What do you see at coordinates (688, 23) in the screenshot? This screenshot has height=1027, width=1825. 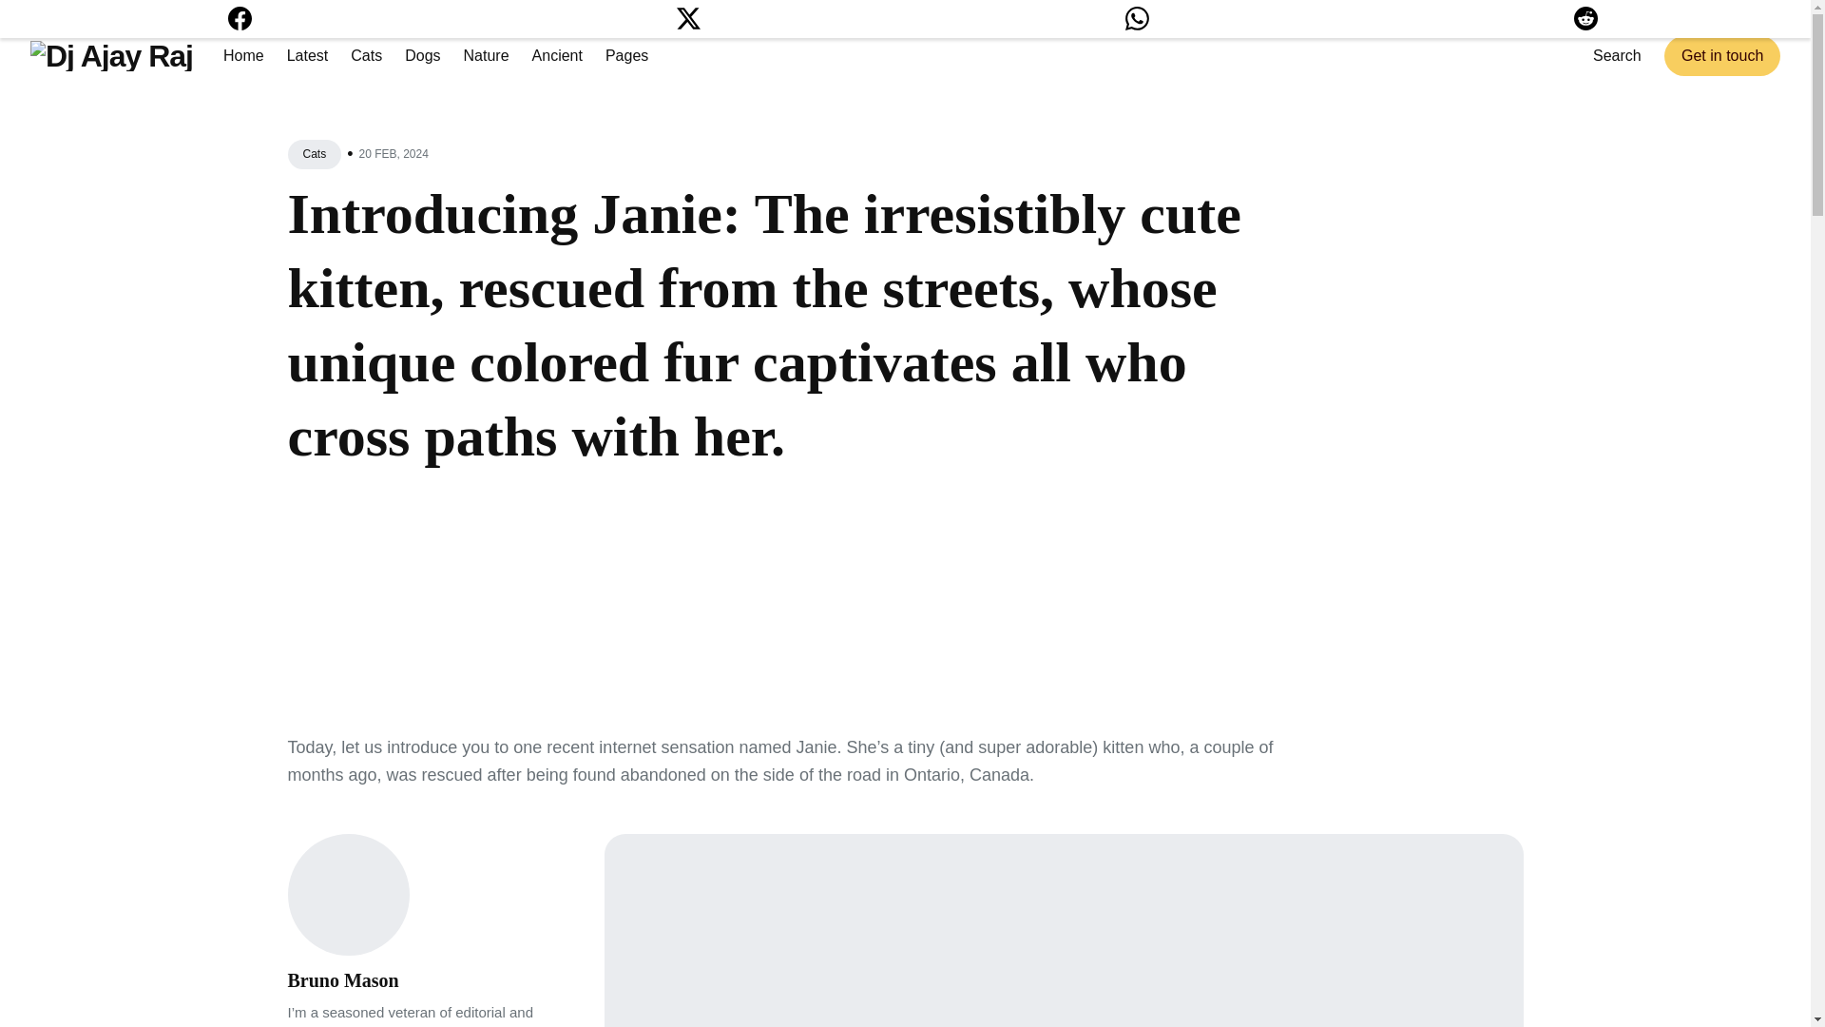 I see `Share on Twitter` at bounding box center [688, 23].